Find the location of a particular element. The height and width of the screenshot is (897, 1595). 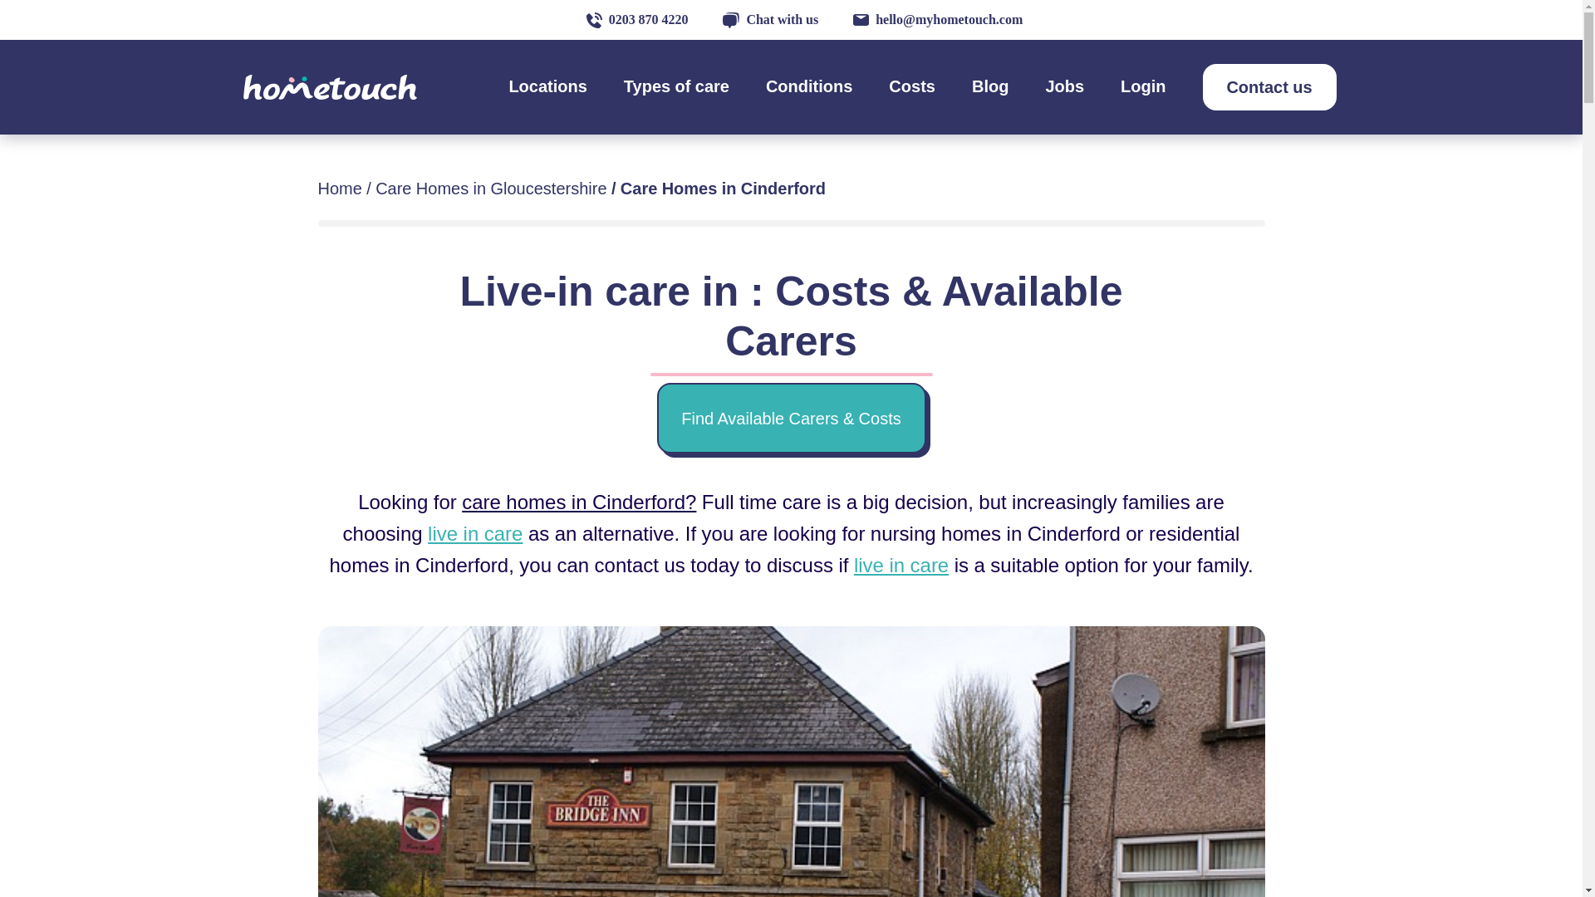

Chat with us is located at coordinates (770, 20).